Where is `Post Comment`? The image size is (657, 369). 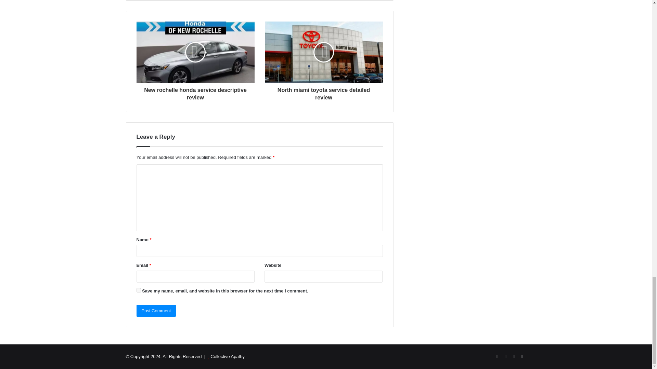 Post Comment is located at coordinates (156, 311).